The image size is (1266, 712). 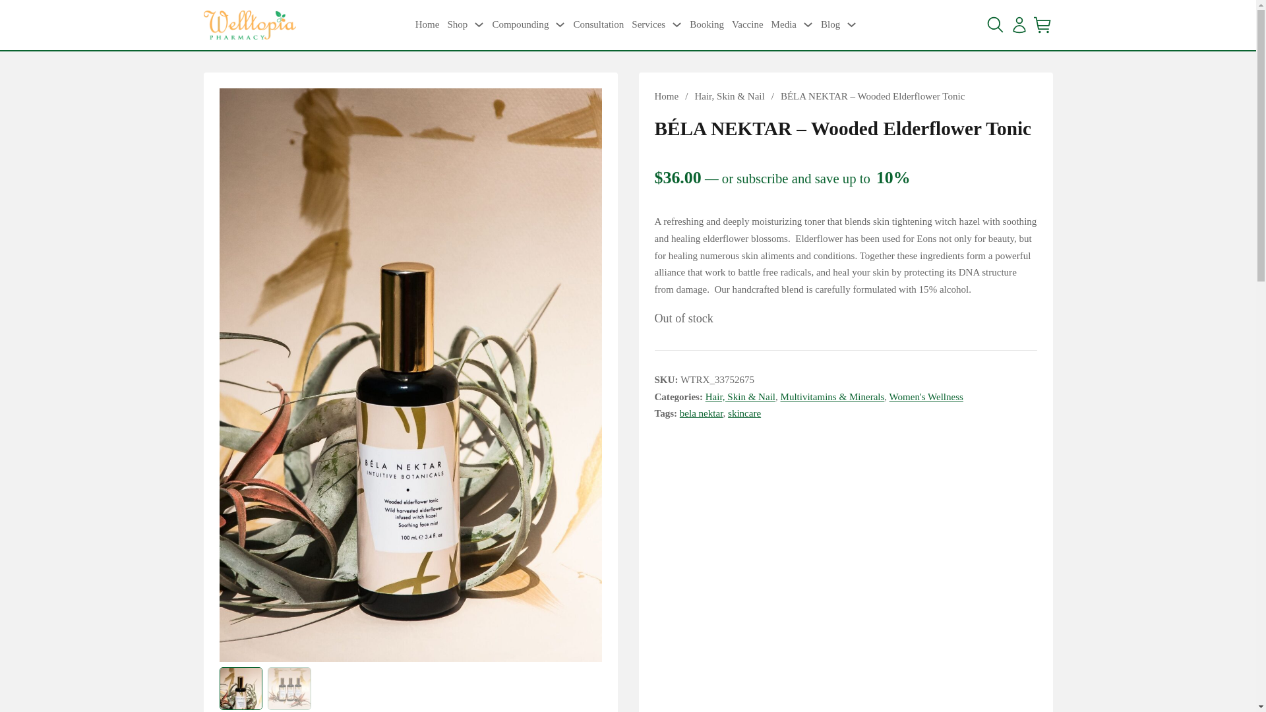 What do you see at coordinates (707, 24) in the screenshot?
I see `Booking` at bounding box center [707, 24].